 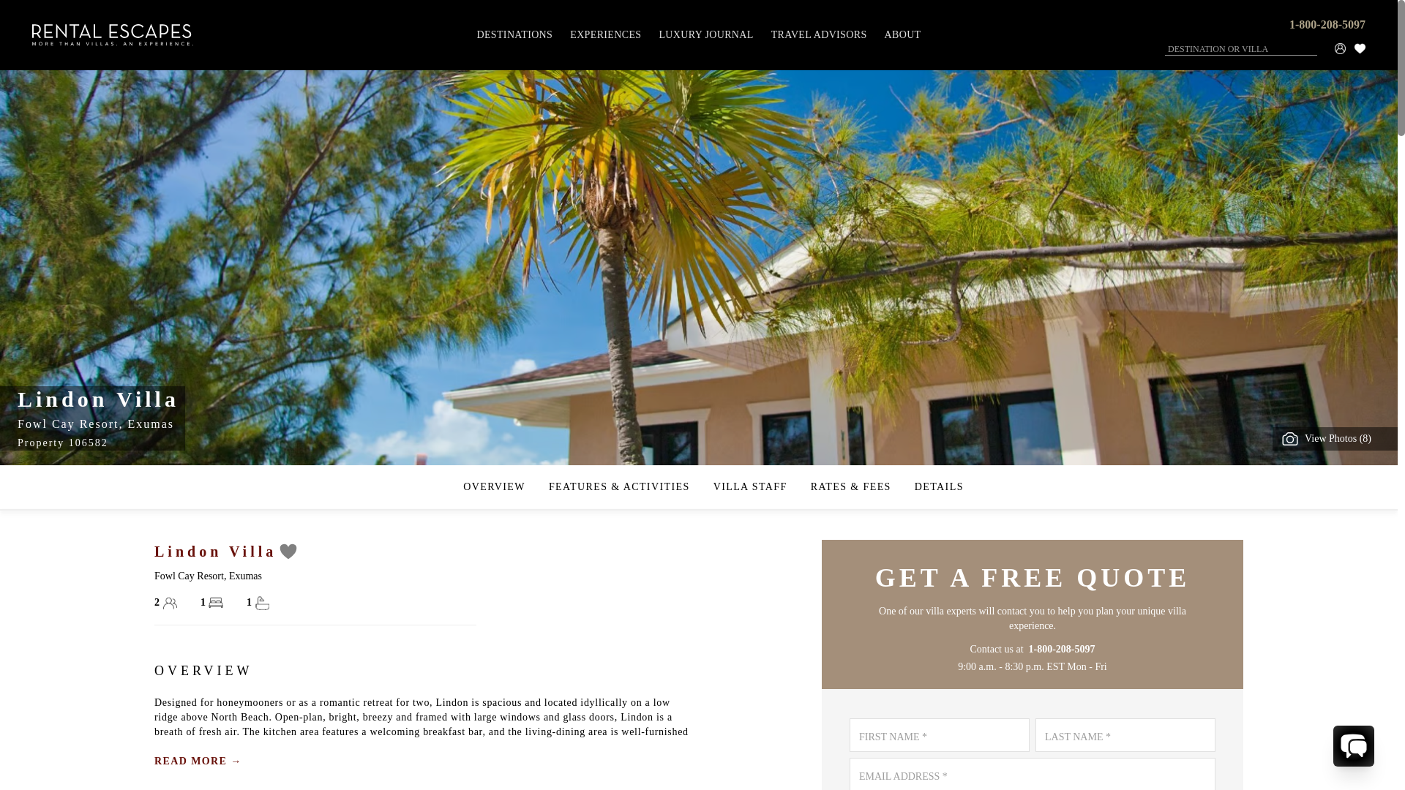 What do you see at coordinates (705, 34) in the screenshot?
I see `LUXURY JOURNAL` at bounding box center [705, 34].